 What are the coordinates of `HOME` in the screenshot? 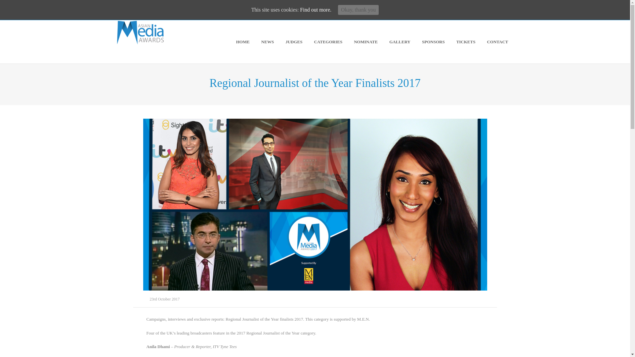 It's located at (243, 42).